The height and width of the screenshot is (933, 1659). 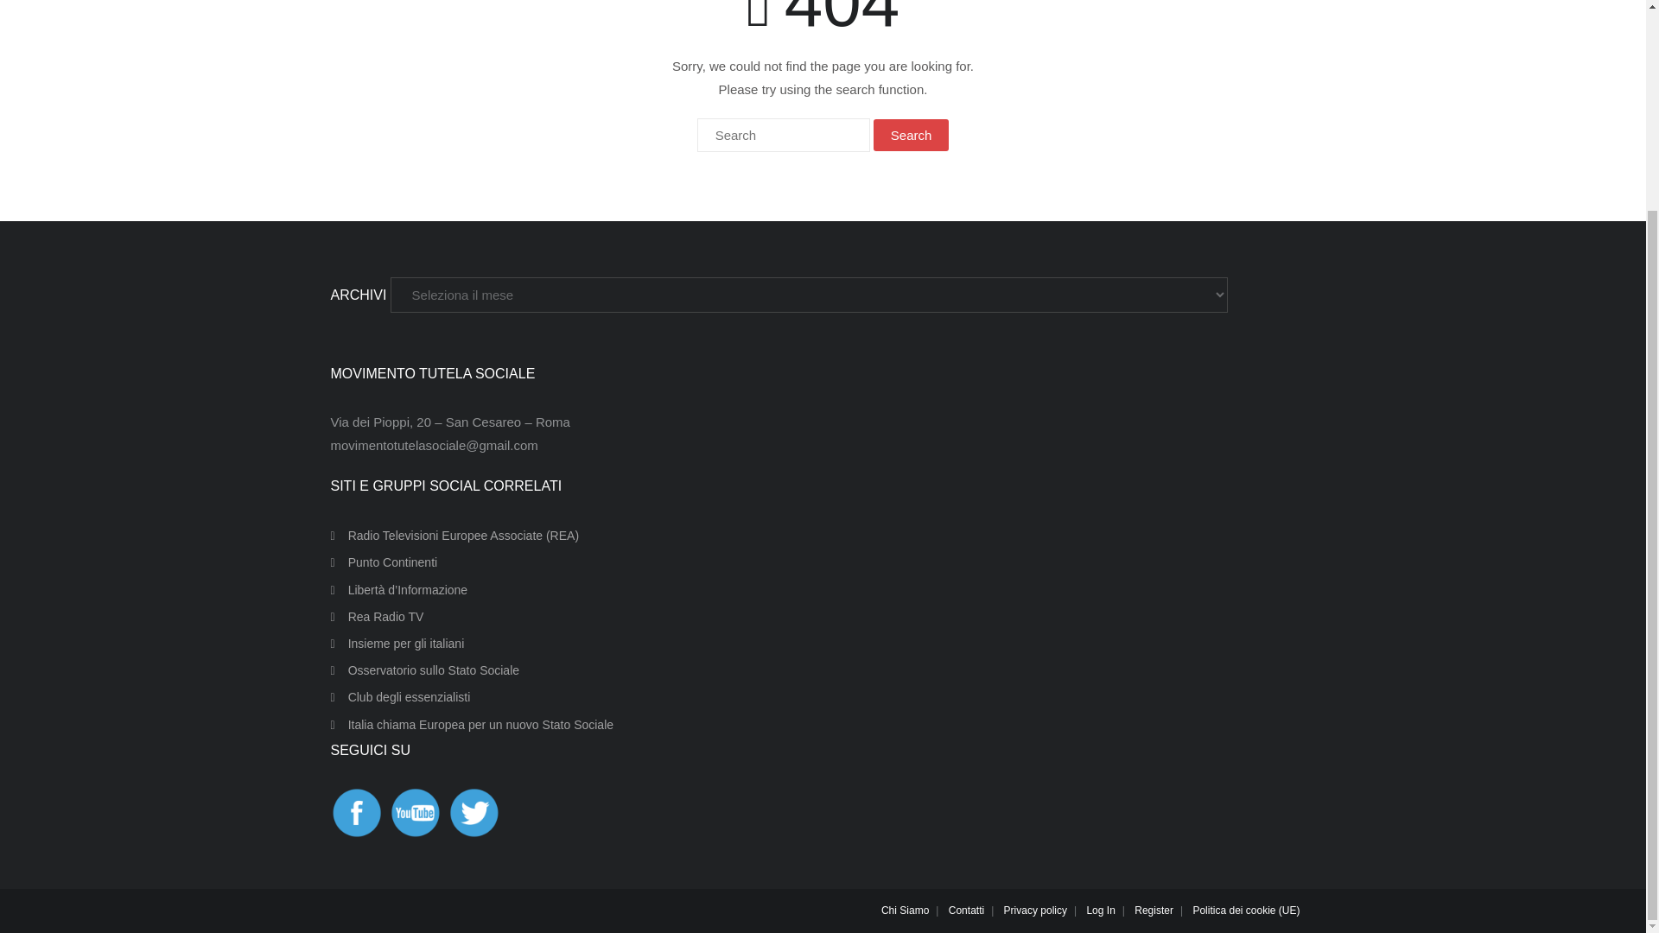 I want to click on Rea Radio TV, so click(x=377, y=617).